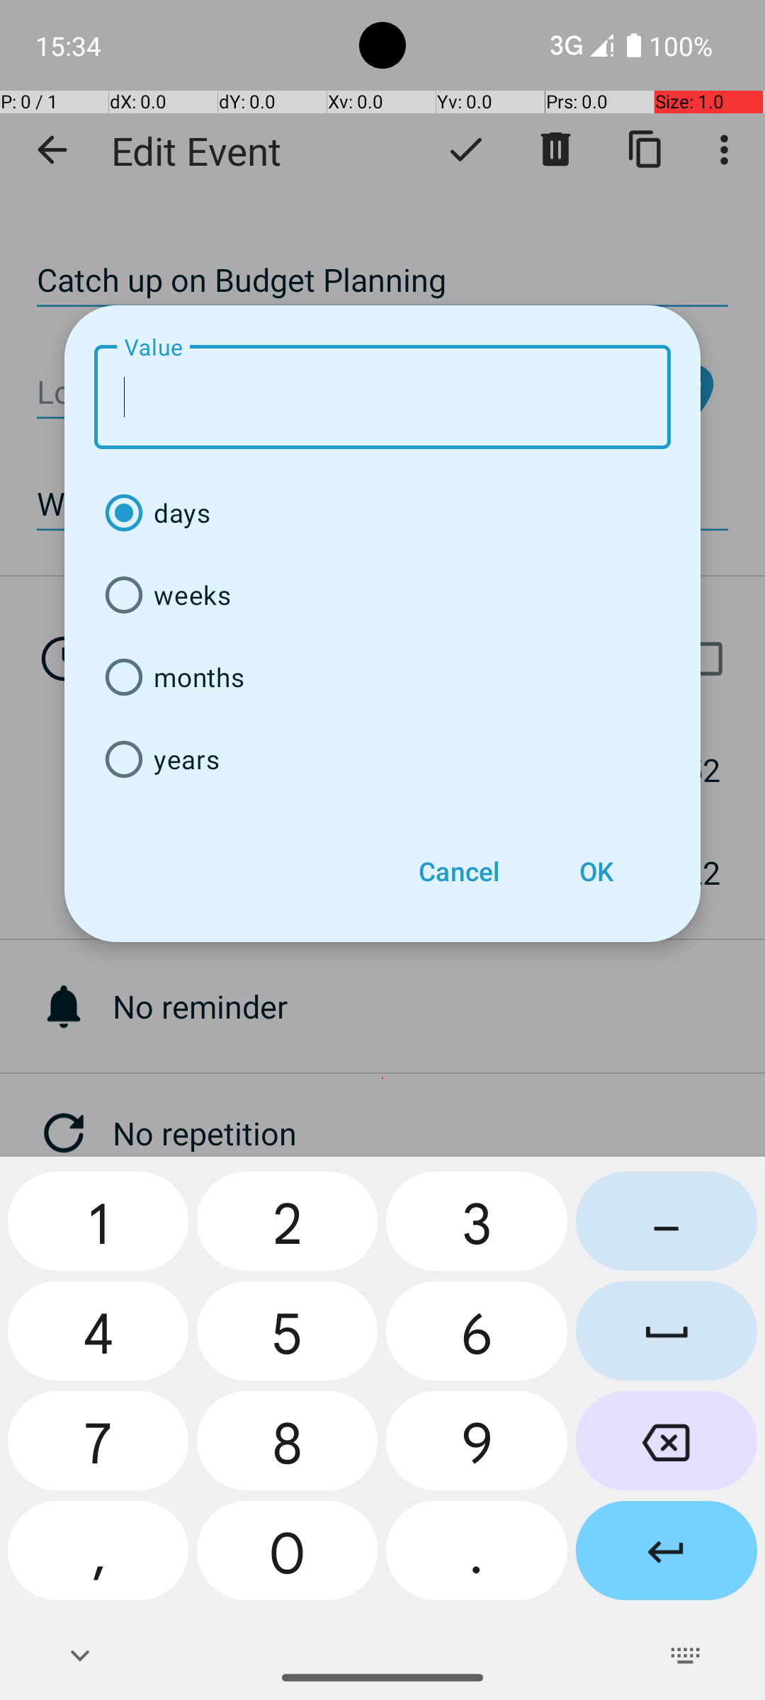 The height and width of the screenshot is (1700, 765). I want to click on Value, so click(382, 397).